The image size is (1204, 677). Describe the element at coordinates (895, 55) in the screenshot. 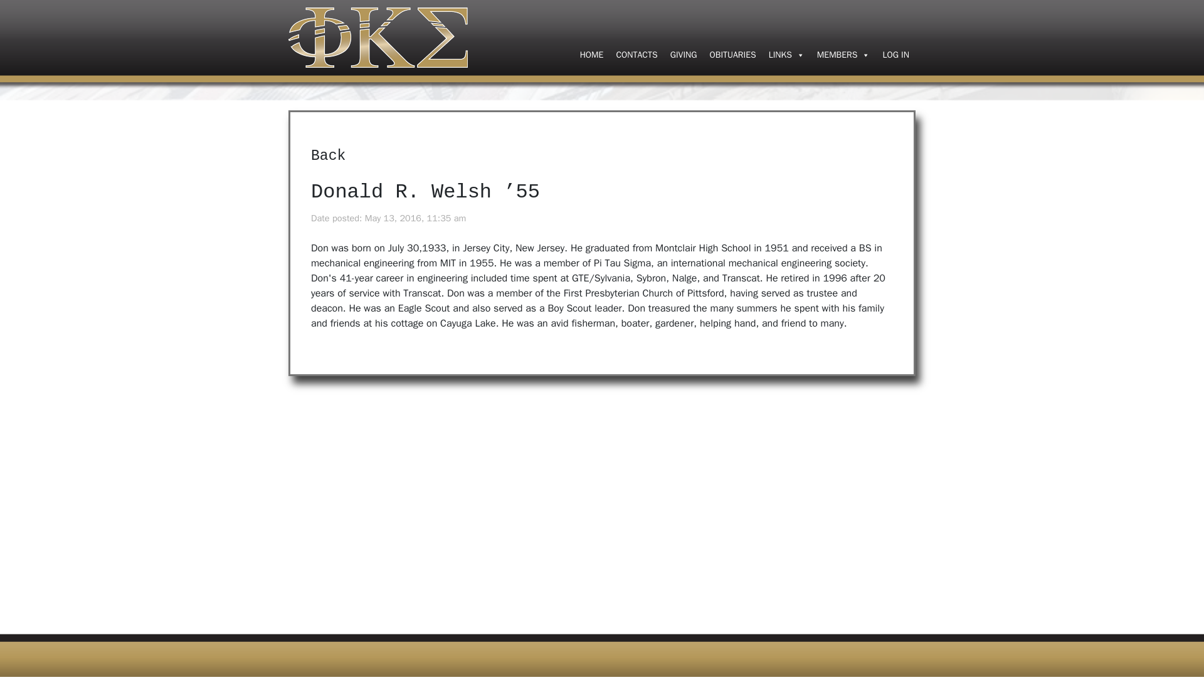

I see `LOG IN` at that location.